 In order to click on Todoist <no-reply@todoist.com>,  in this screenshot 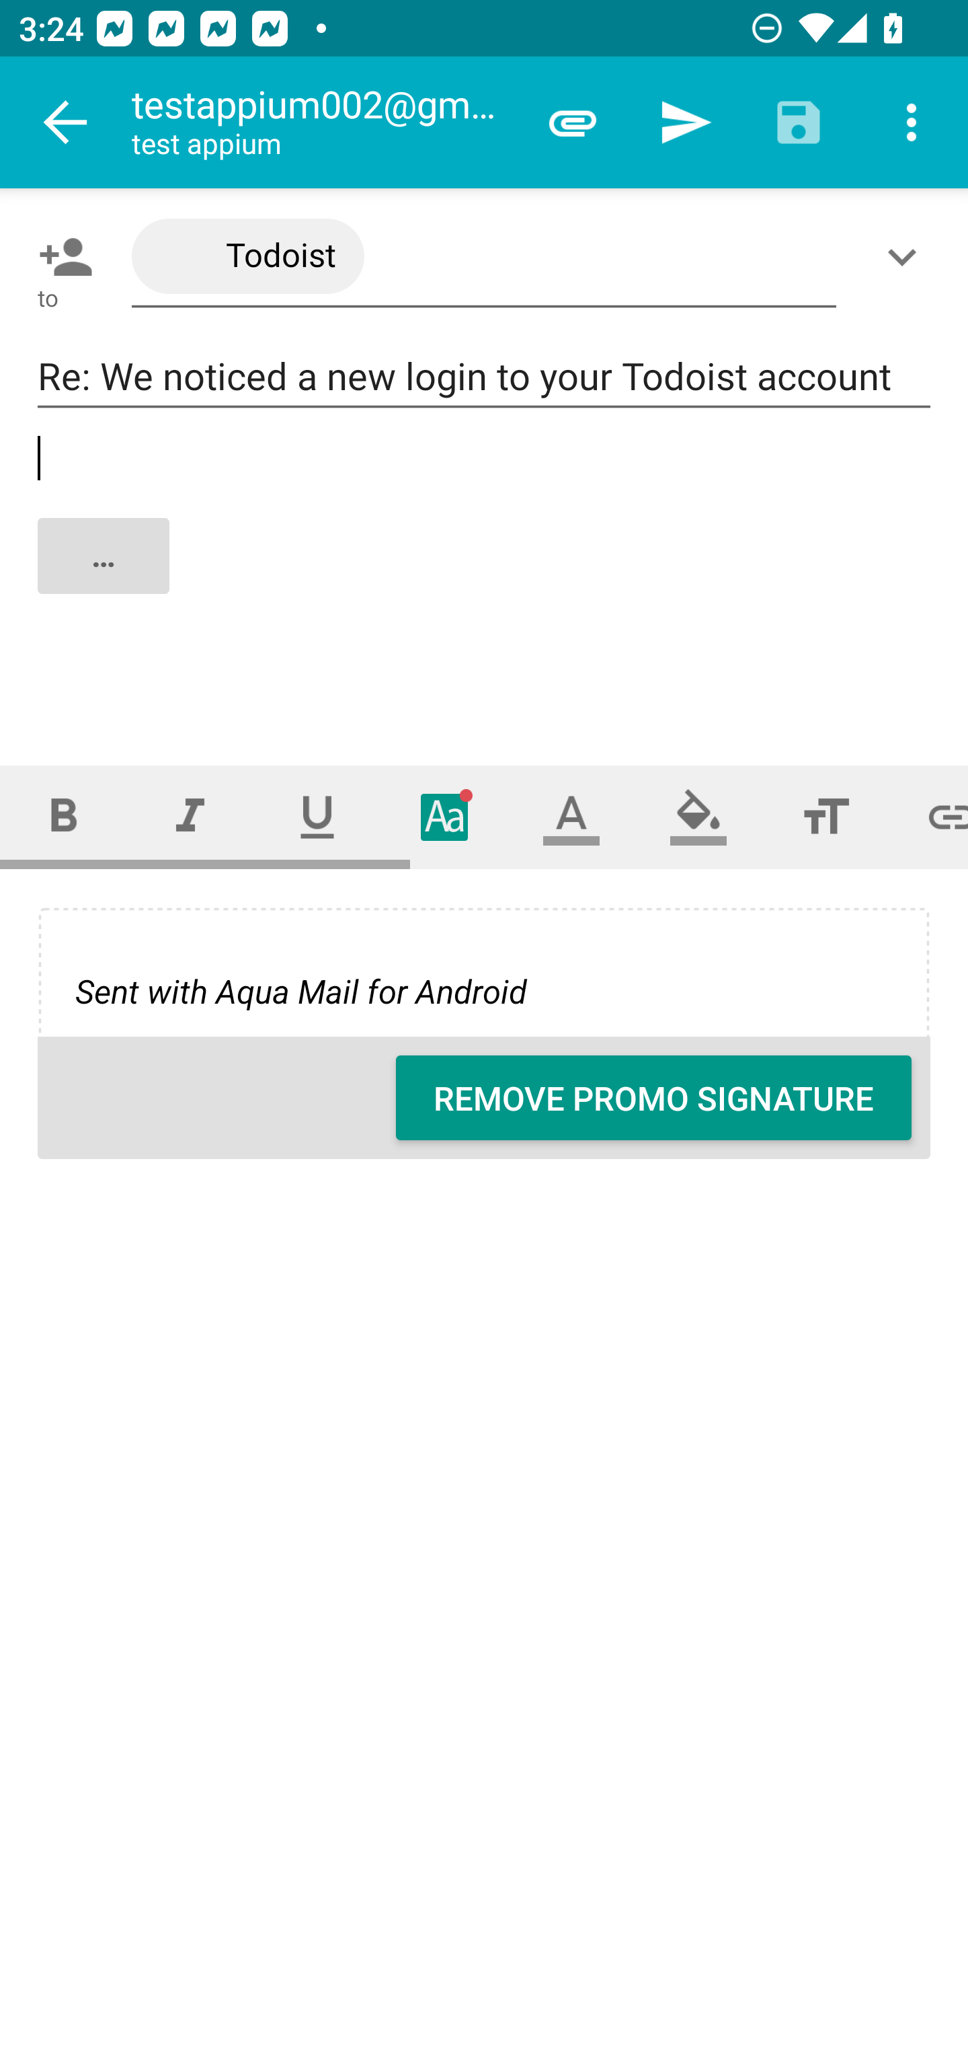, I will do `click(484, 257)`.